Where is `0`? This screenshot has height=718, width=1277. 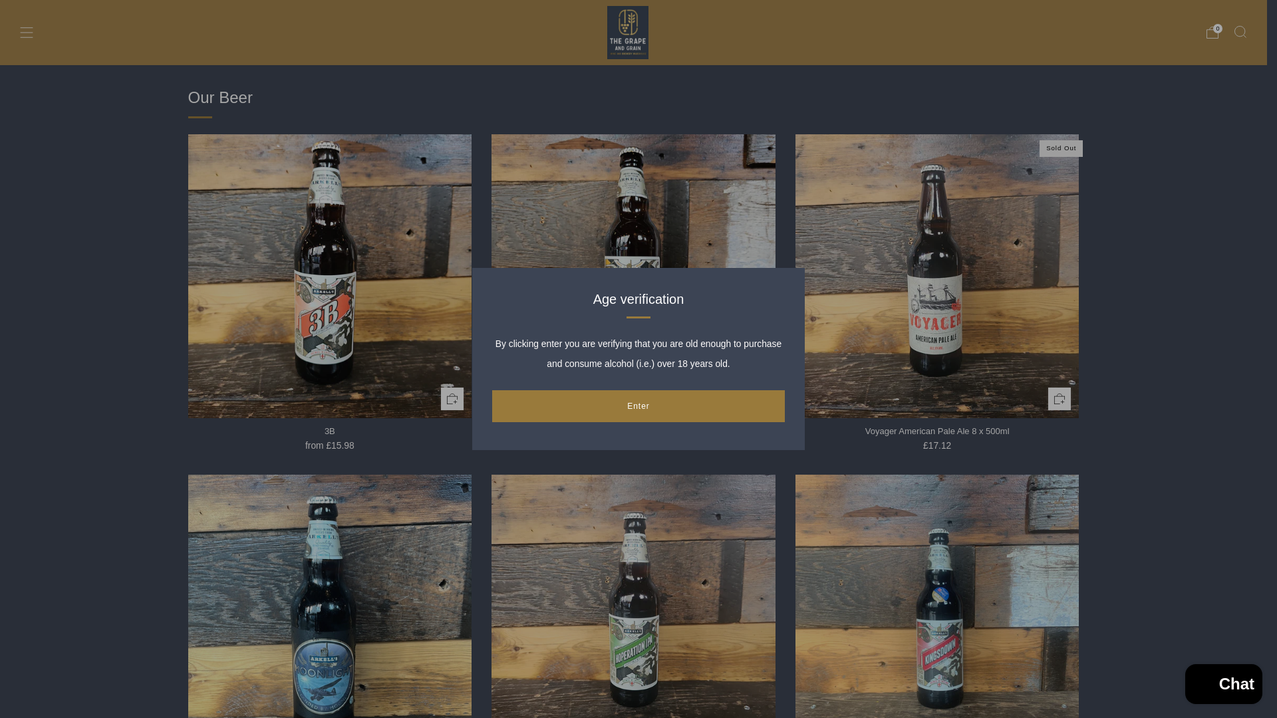
0 is located at coordinates (1212, 32).